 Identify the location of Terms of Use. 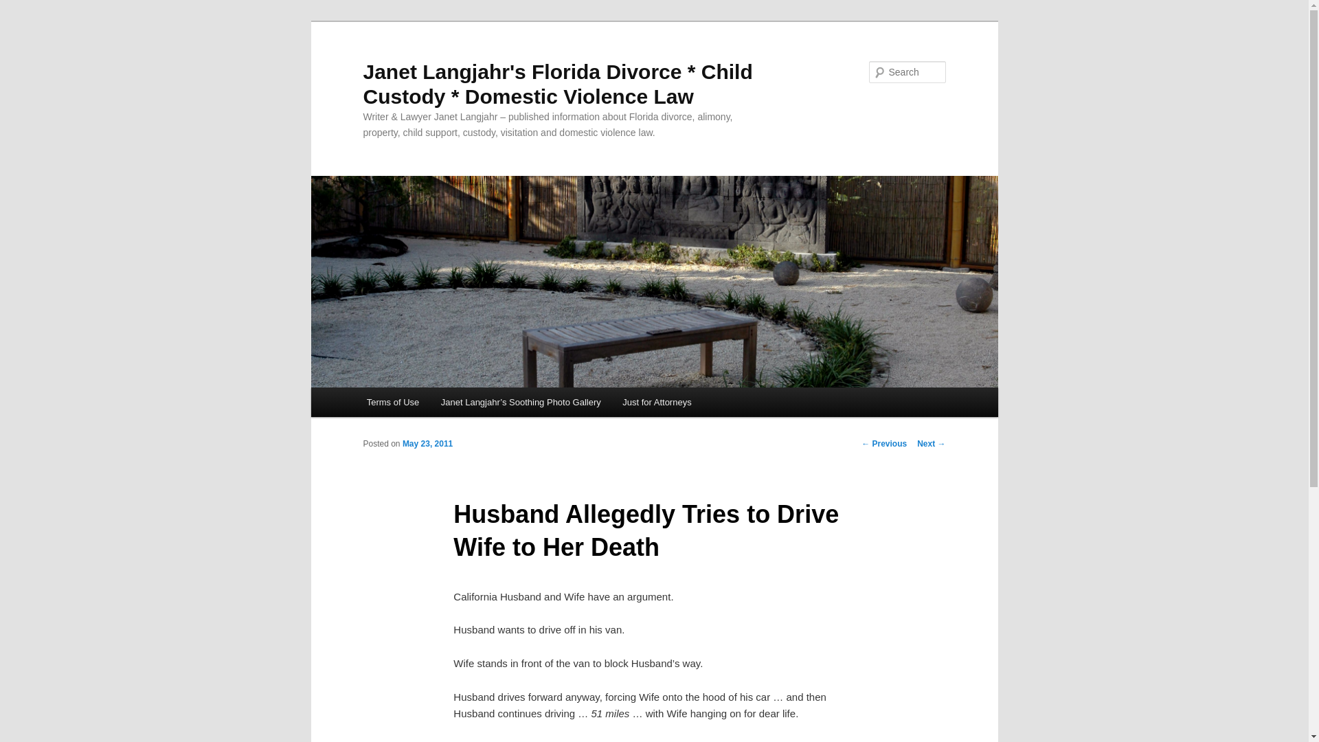
(393, 401).